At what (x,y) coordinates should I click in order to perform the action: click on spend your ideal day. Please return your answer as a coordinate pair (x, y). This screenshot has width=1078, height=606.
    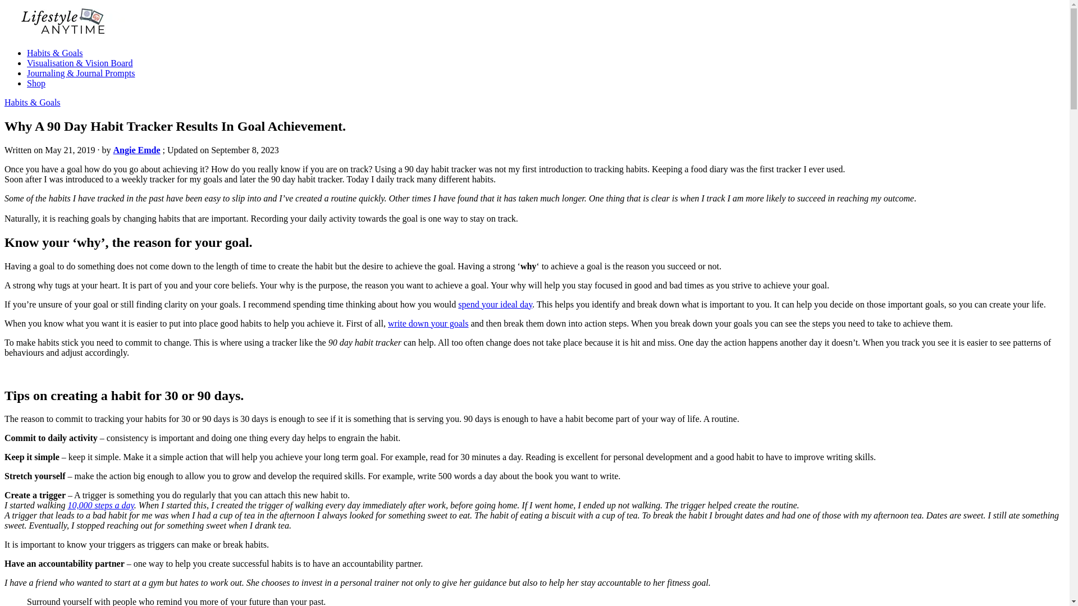
    Looking at the image, I should click on (495, 304).